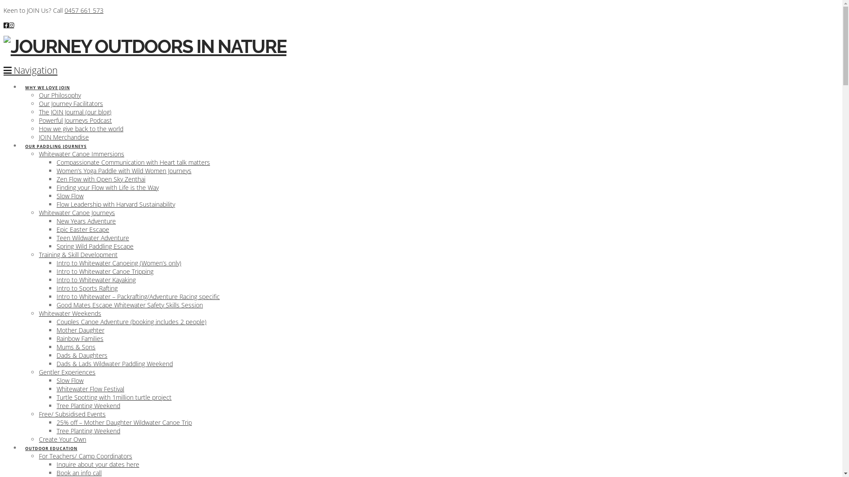 This screenshot has width=849, height=477. Describe the element at coordinates (11, 25) in the screenshot. I see `Instagram` at that location.